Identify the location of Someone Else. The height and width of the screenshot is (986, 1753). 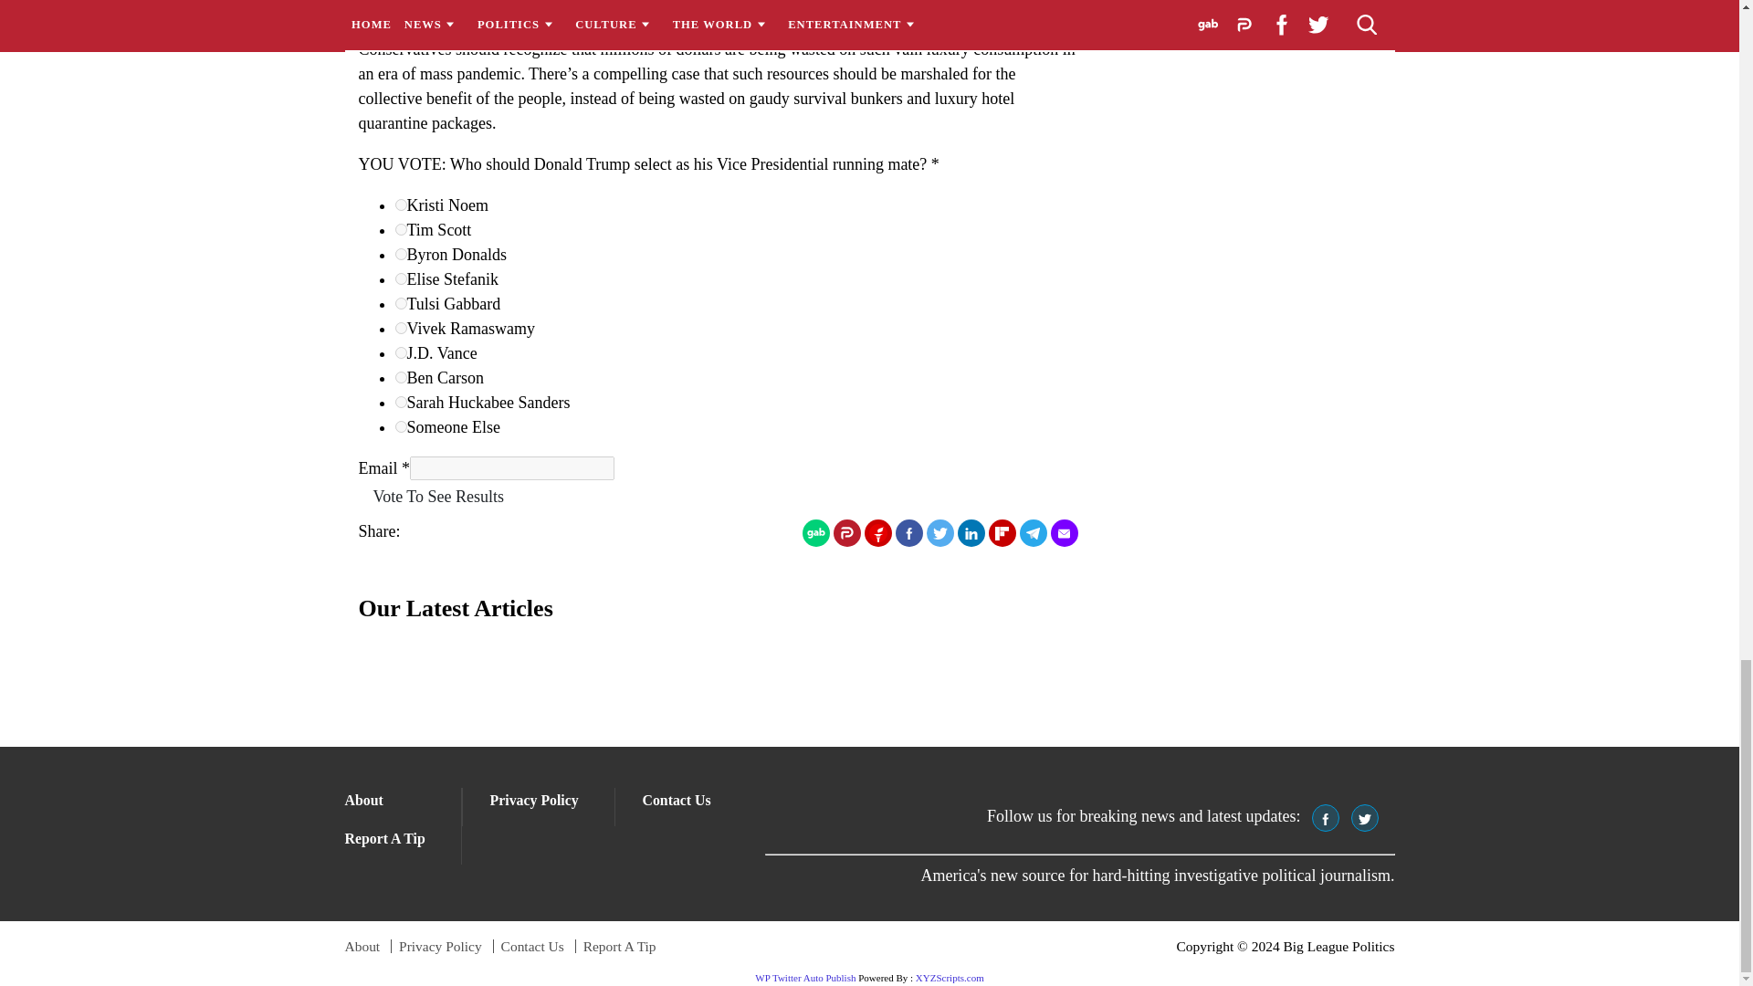
(400, 427).